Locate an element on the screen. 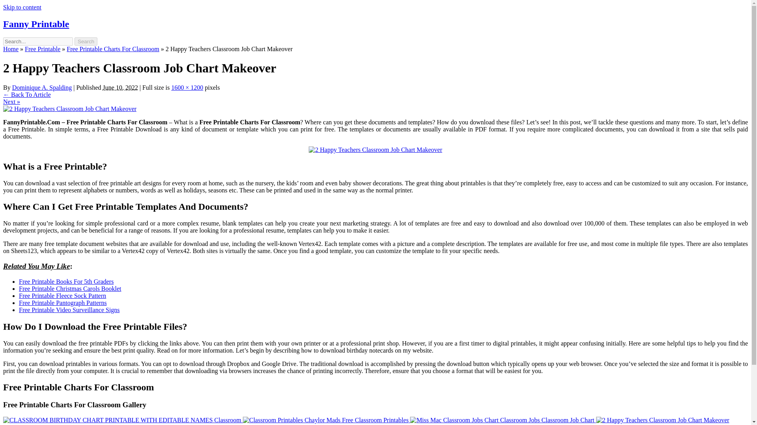 This screenshot has width=757, height=425. Search is located at coordinates (86, 41).